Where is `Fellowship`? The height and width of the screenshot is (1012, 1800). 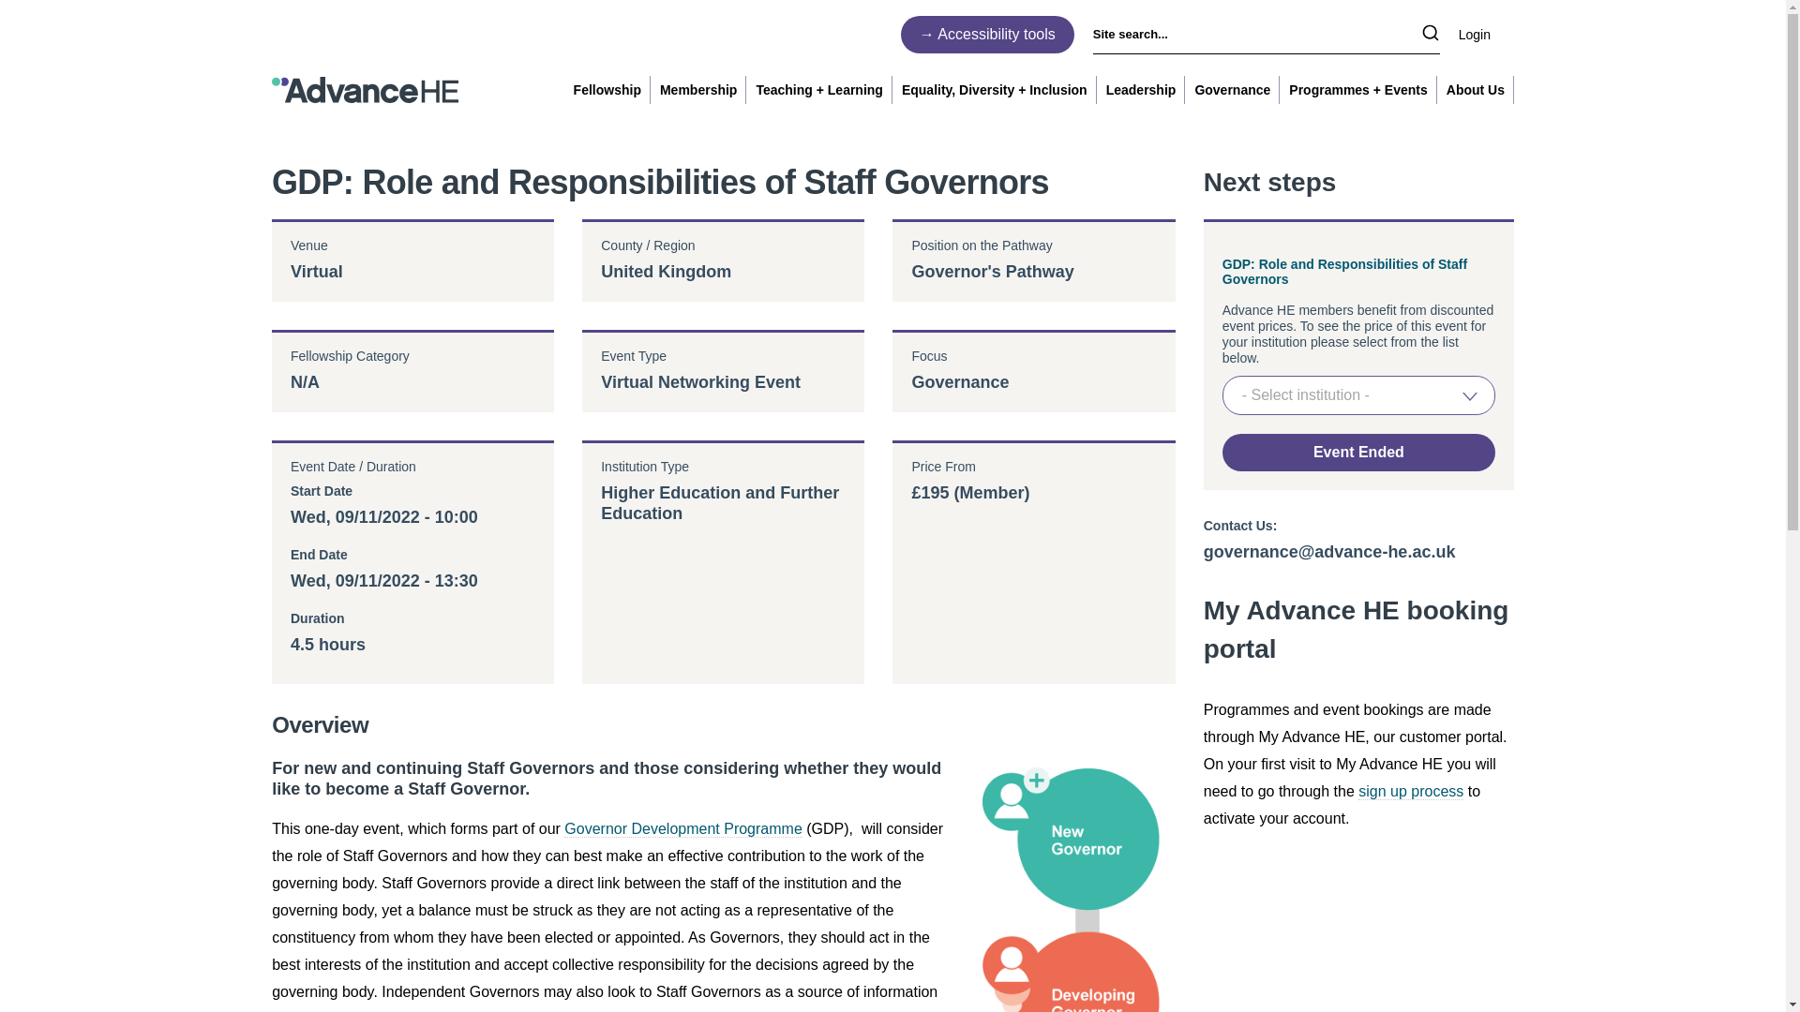
Fellowship is located at coordinates (607, 90).